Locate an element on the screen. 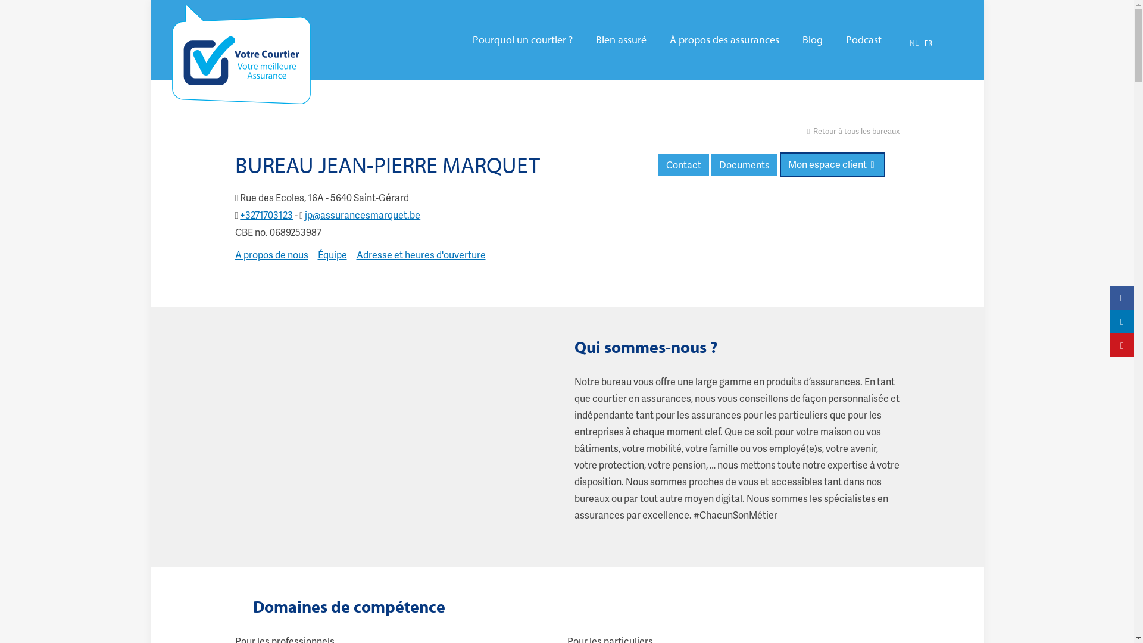  Mon espace client is located at coordinates (832, 164).